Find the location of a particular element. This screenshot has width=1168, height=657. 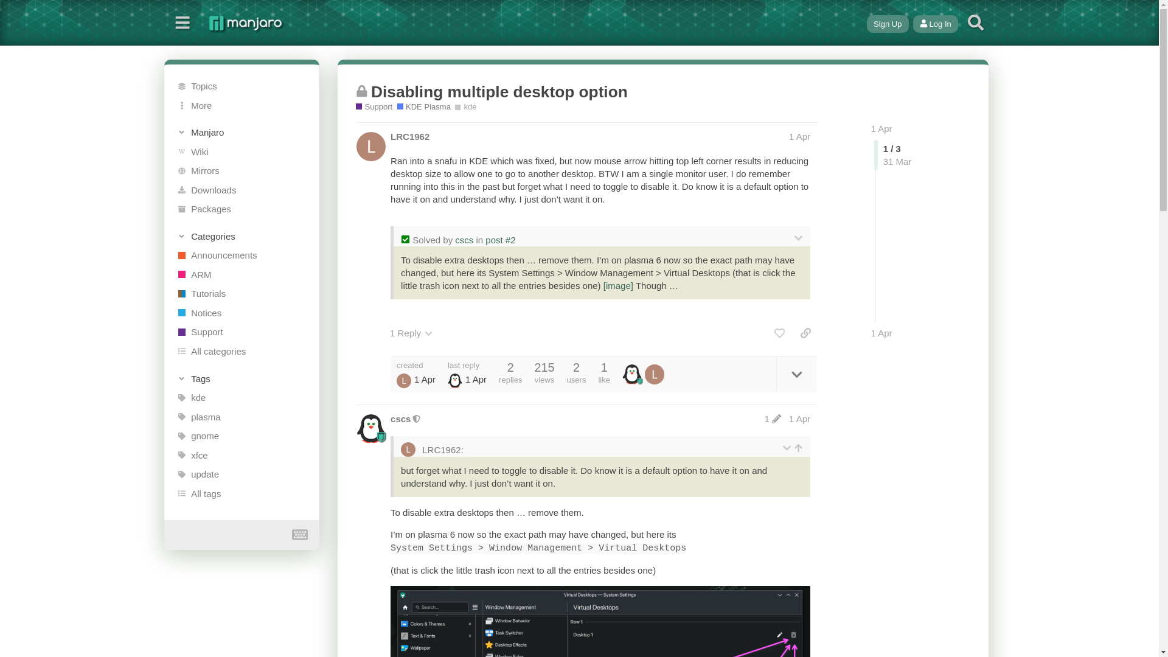

Keyboard Shortcuts is located at coordinates (300, 535).